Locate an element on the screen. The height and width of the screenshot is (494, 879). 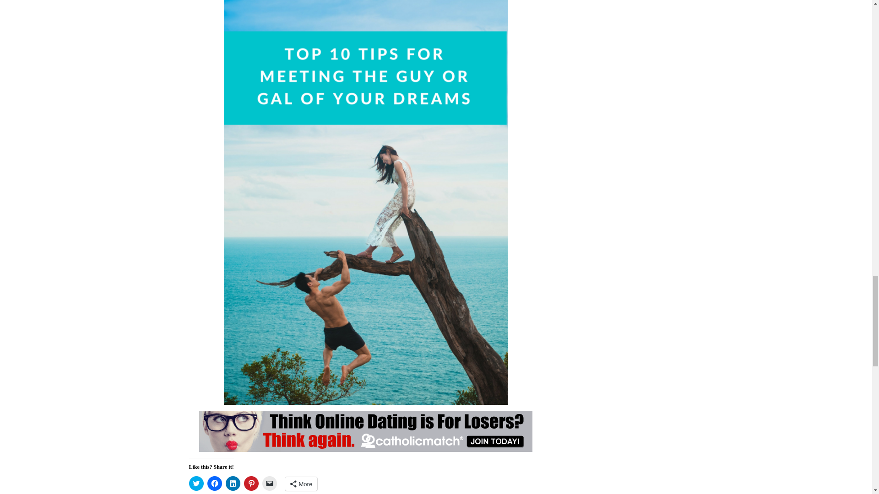
Click to share on Twitter is located at coordinates (196, 483).